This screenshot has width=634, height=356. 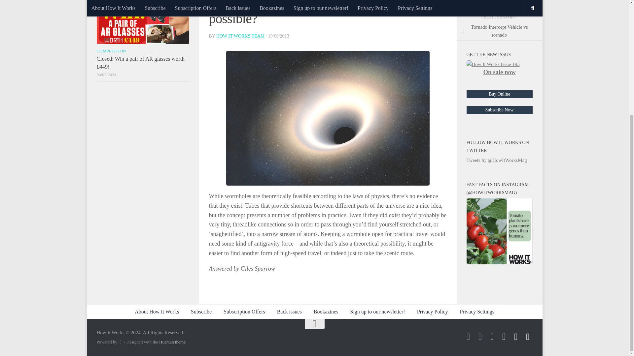 What do you see at coordinates (468, 337) in the screenshot?
I see `Follow us on Tiktok` at bounding box center [468, 337].